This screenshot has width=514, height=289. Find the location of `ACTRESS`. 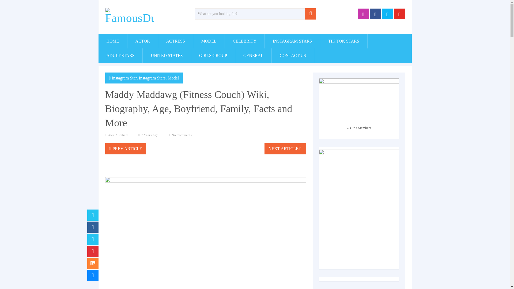

ACTRESS is located at coordinates (176, 41).